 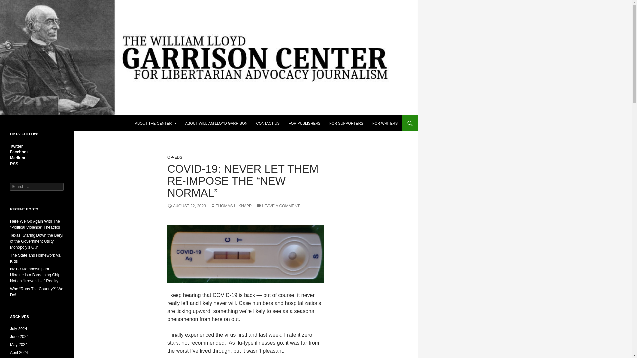 I want to click on ABOUT WILLIAM LLOYD GARRISON, so click(x=216, y=123).